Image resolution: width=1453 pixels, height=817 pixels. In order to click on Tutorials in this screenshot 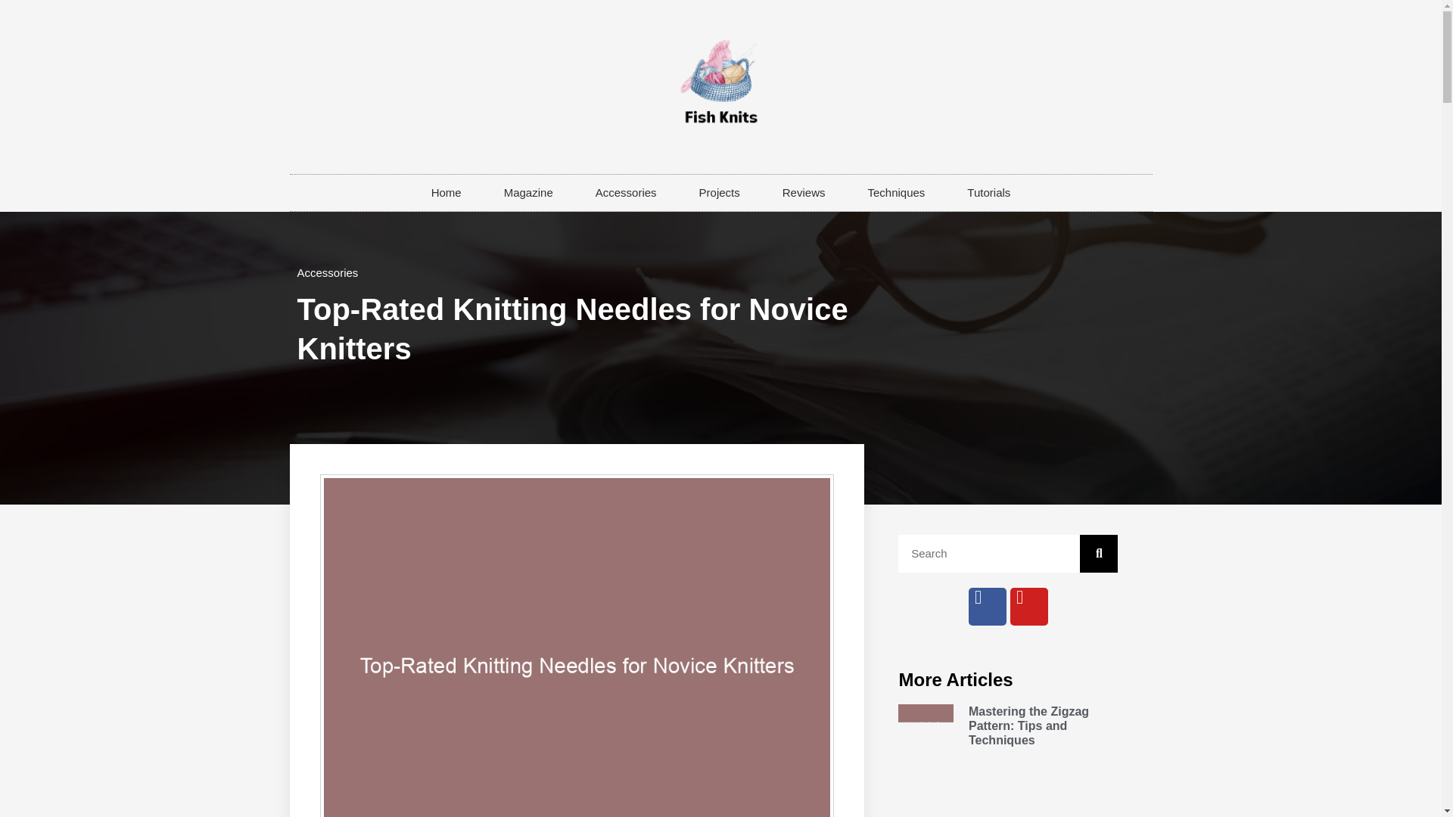, I will do `click(988, 192)`.